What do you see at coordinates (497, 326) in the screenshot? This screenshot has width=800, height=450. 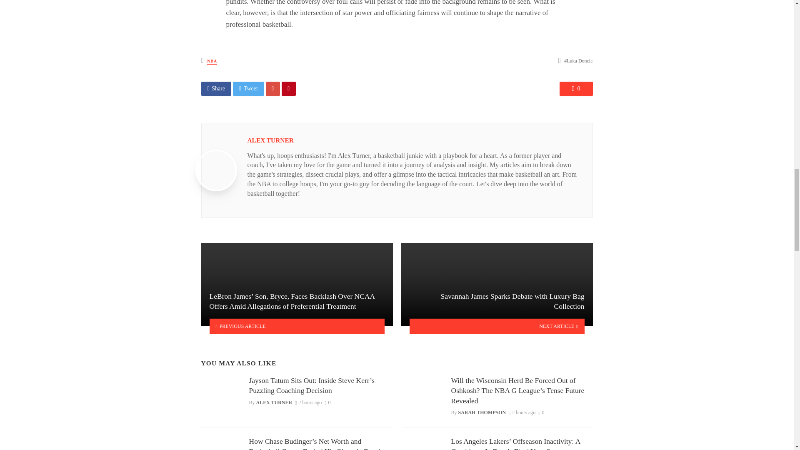 I see `NEXT ARTICLE` at bounding box center [497, 326].